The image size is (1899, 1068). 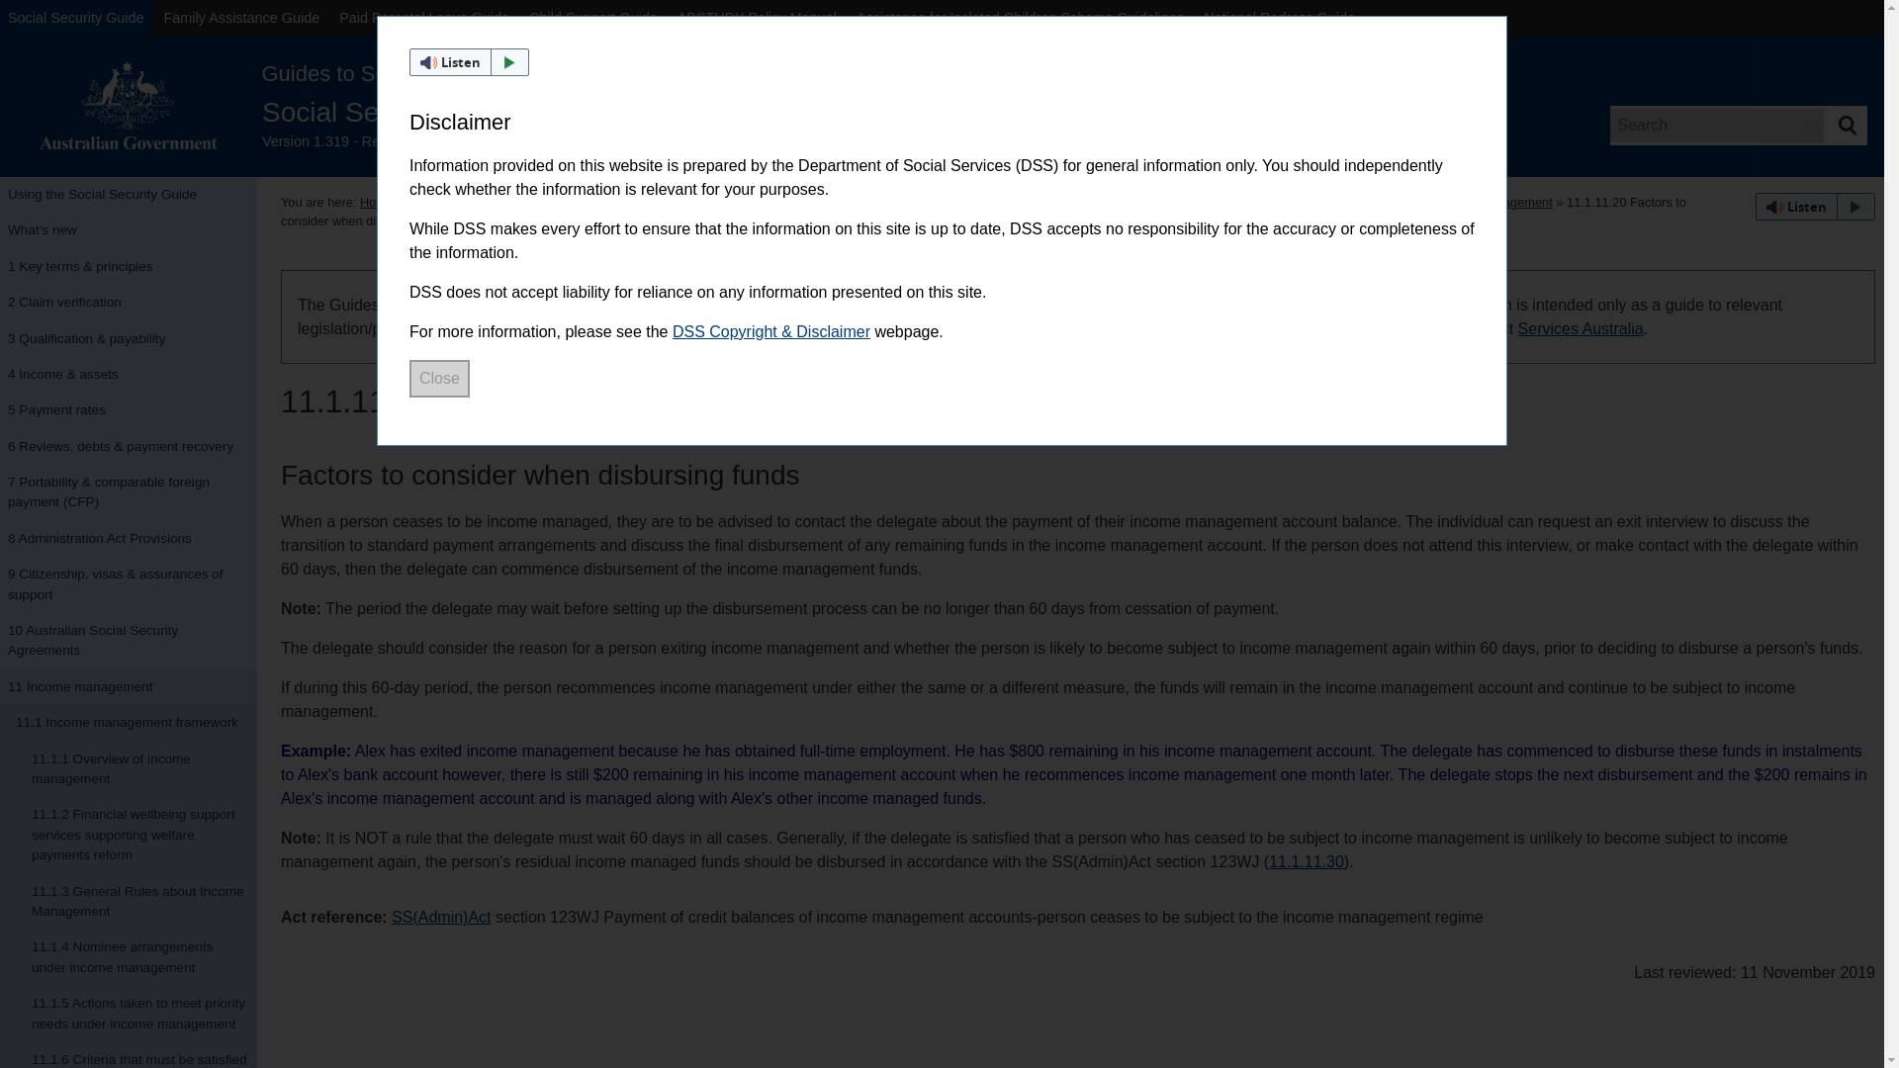 What do you see at coordinates (129, 769) in the screenshot?
I see `11.1.1 Overview of income management` at bounding box center [129, 769].